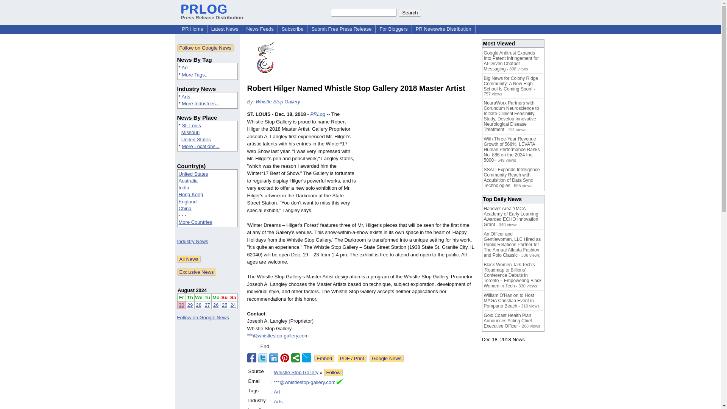  Describe the element at coordinates (201, 103) in the screenshot. I see `More Industries...` at that location.